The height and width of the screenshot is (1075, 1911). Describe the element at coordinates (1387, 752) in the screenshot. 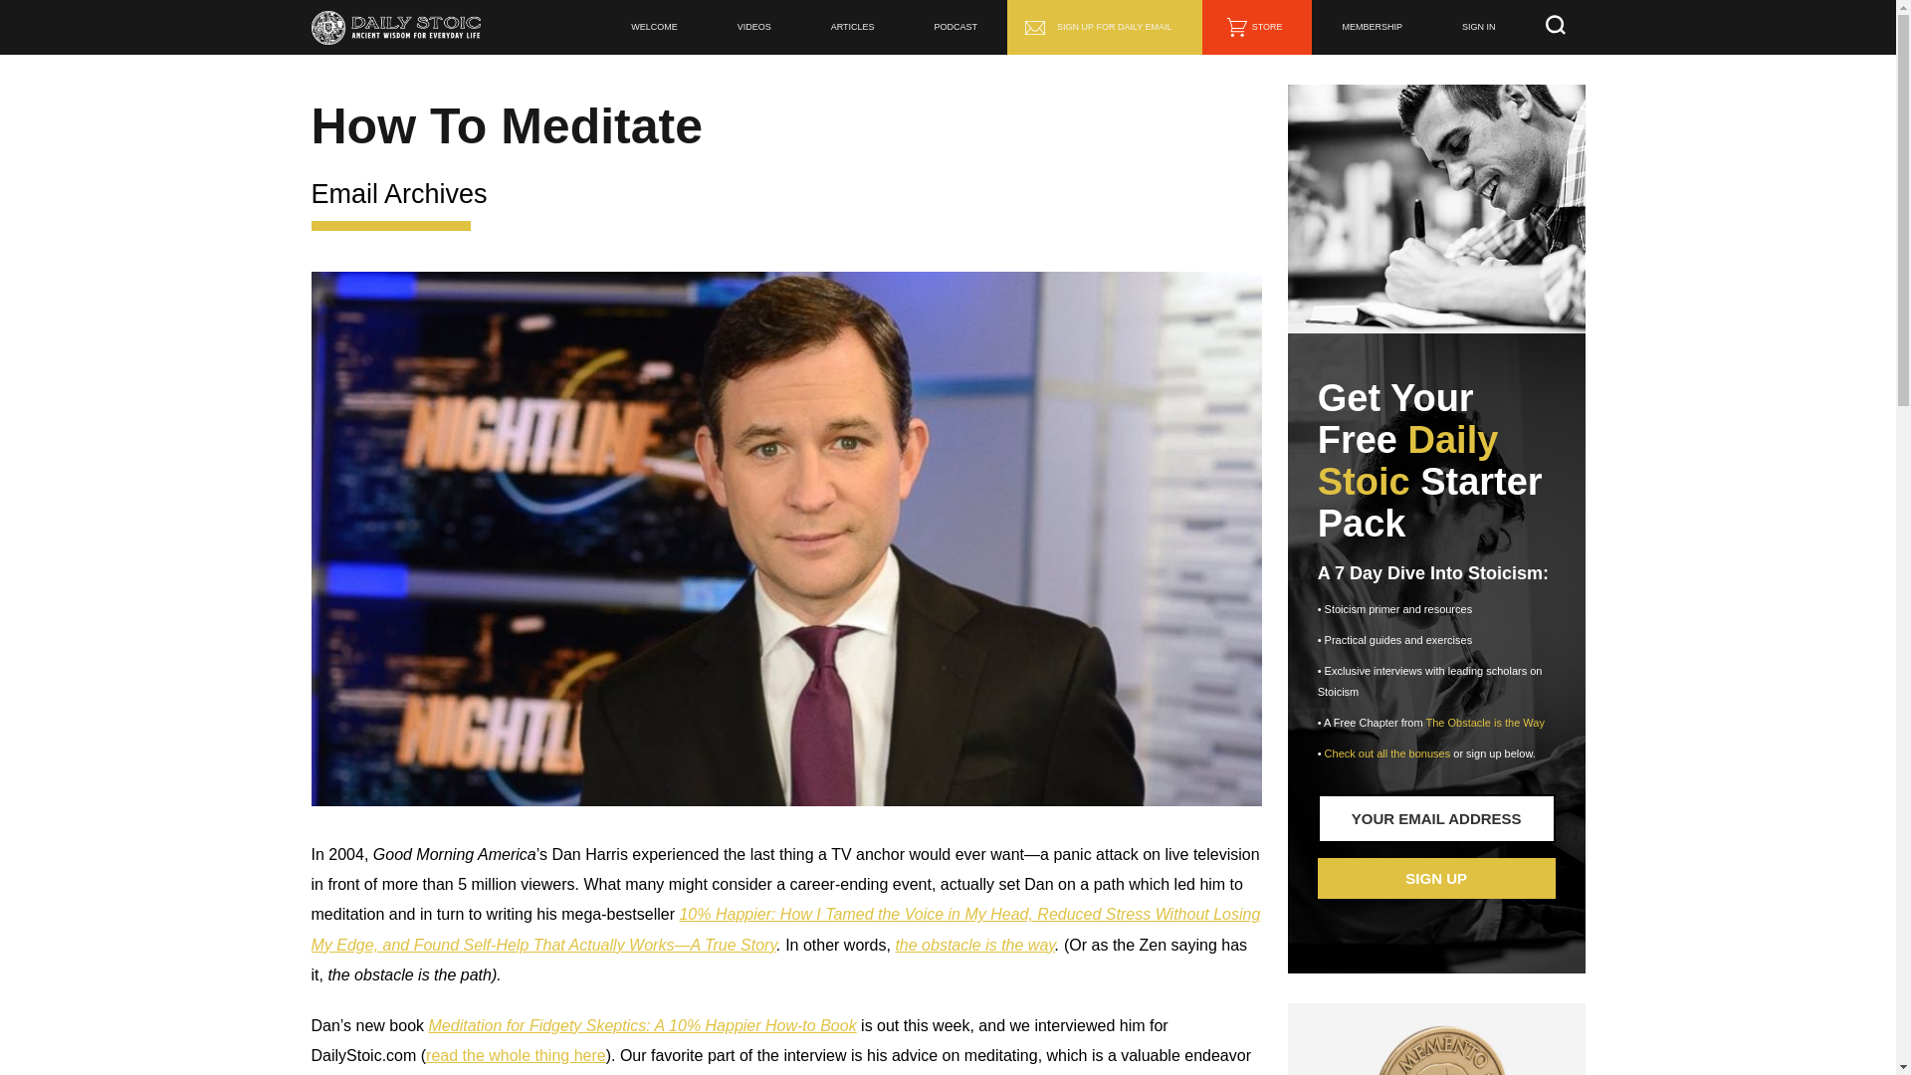

I see `Check out all the bonuses` at that location.